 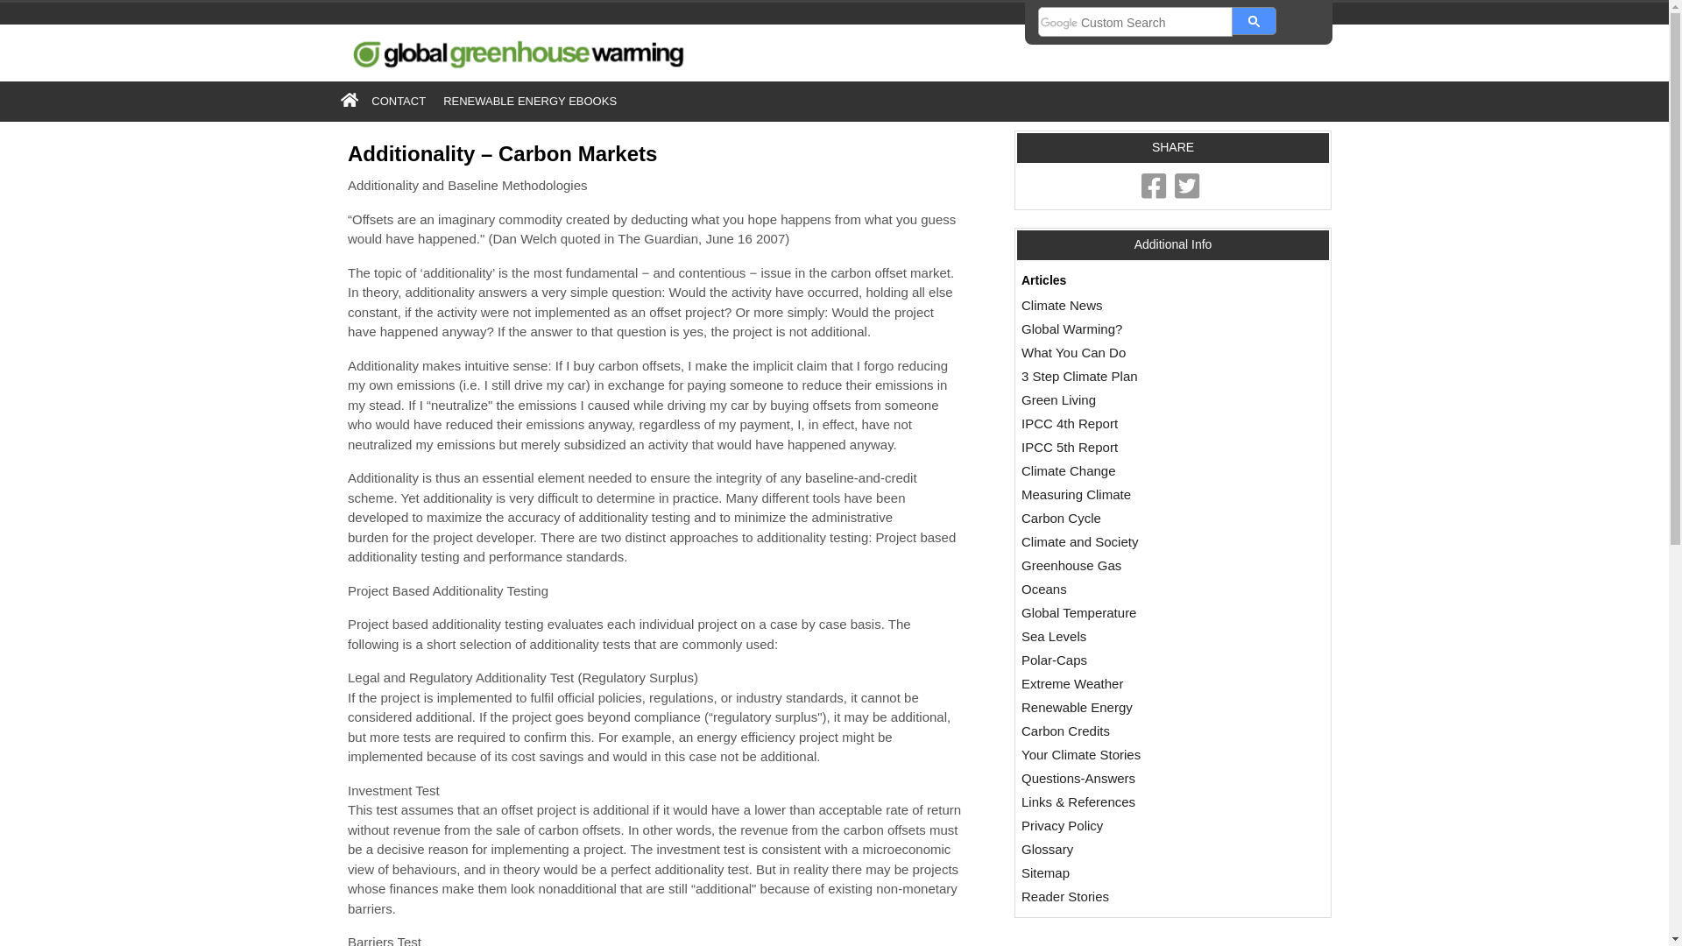 What do you see at coordinates (1156, 80) in the screenshot?
I see `search` at bounding box center [1156, 80].